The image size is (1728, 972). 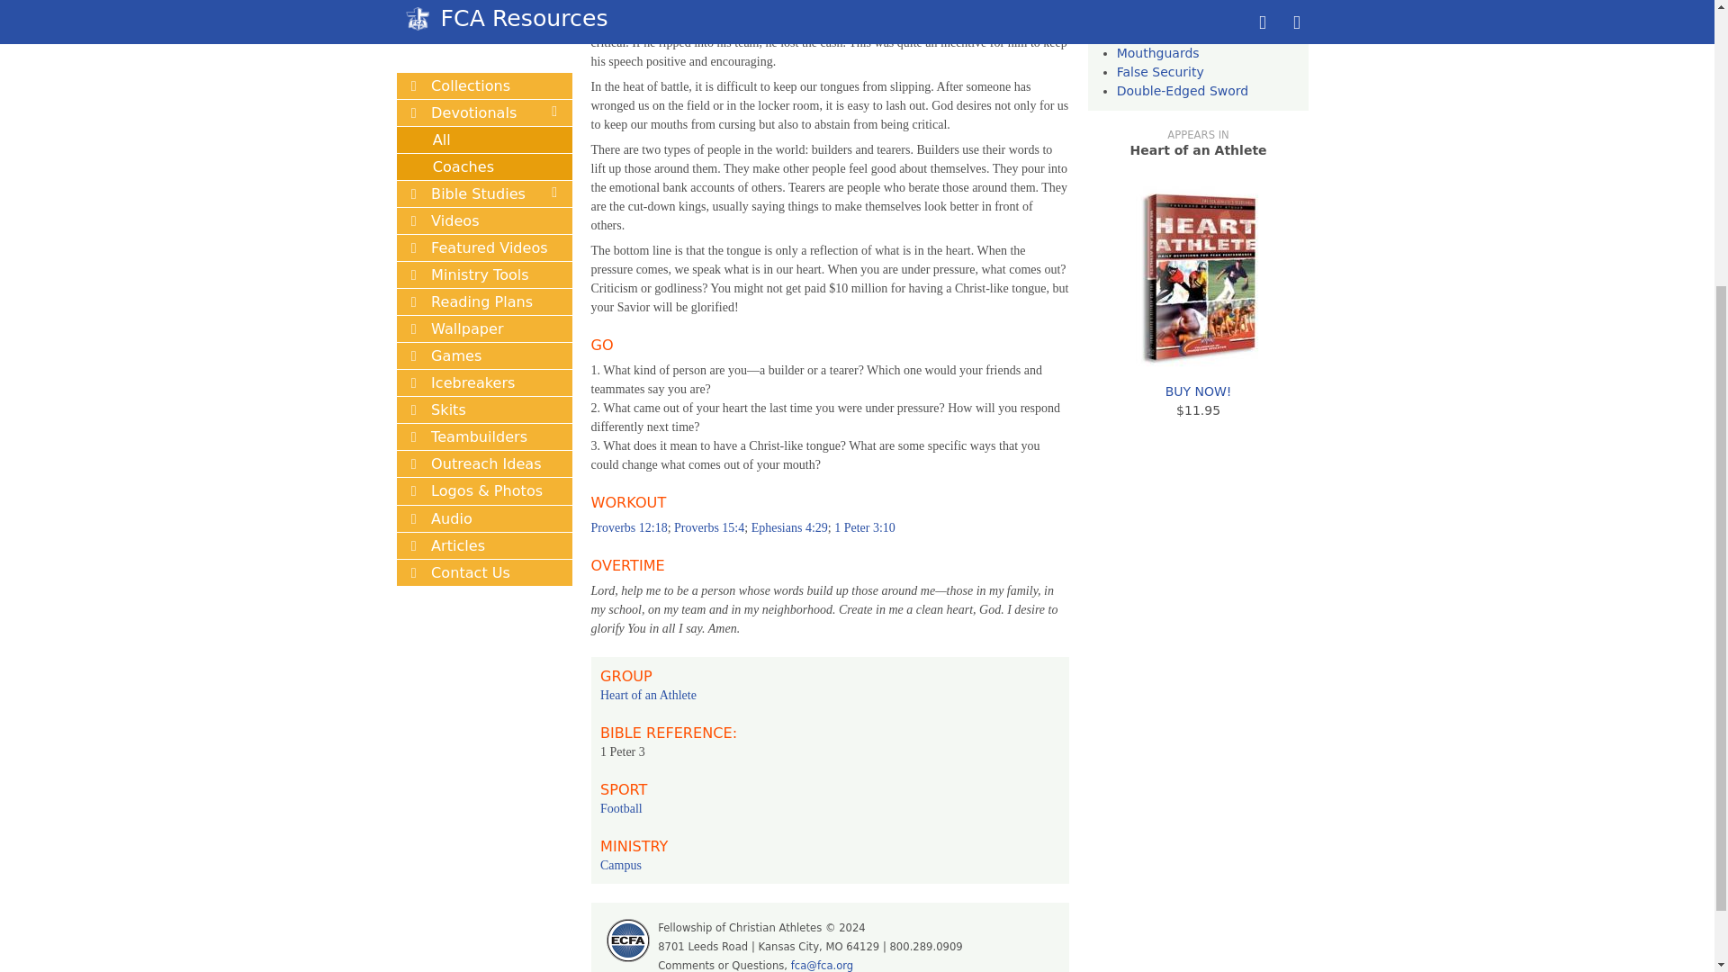 I want to click on Ephesians 4:29, so click(x=789, y=527).